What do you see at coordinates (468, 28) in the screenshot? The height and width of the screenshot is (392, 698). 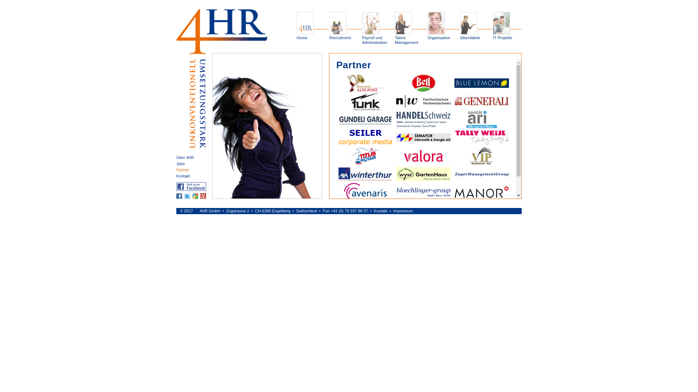 I see `Ideenfabrik` at bounding box center [468, 28].